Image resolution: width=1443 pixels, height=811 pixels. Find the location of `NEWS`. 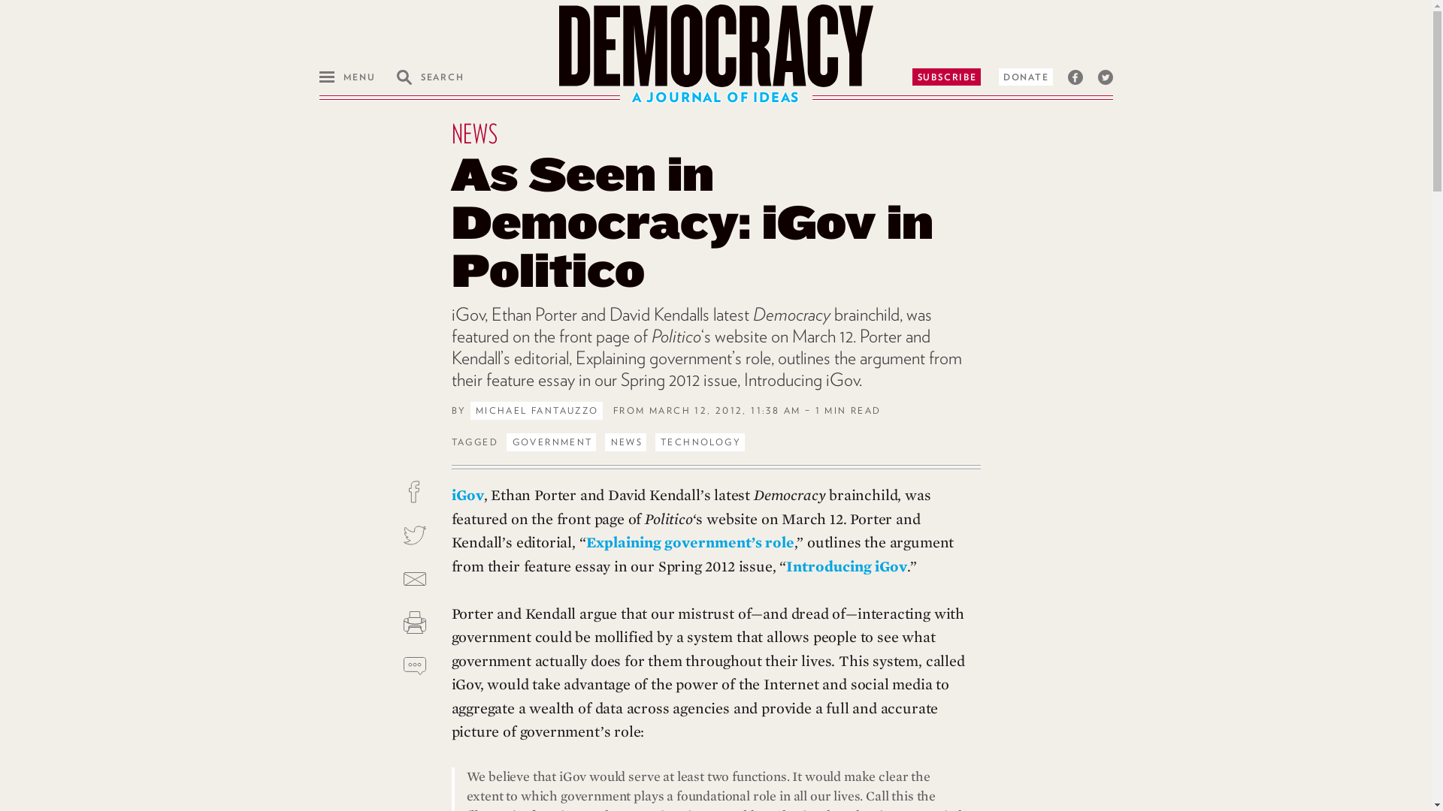

NEWS is located at coordinates (625, 442).